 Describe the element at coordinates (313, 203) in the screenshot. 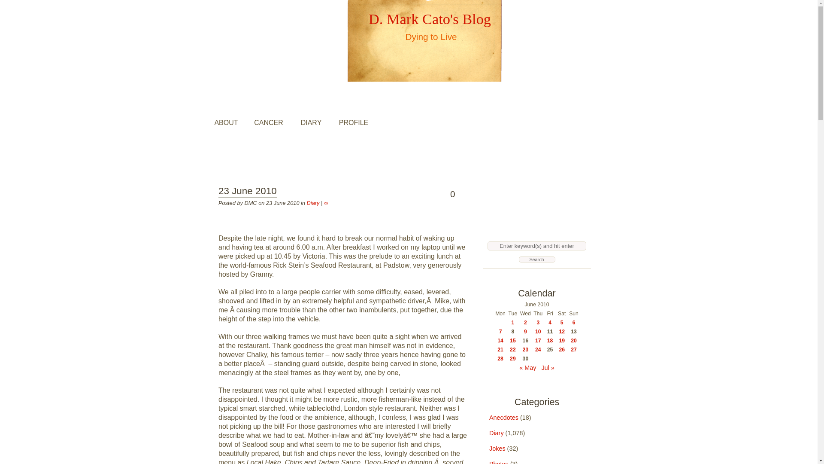

I see `Diary` at that location.